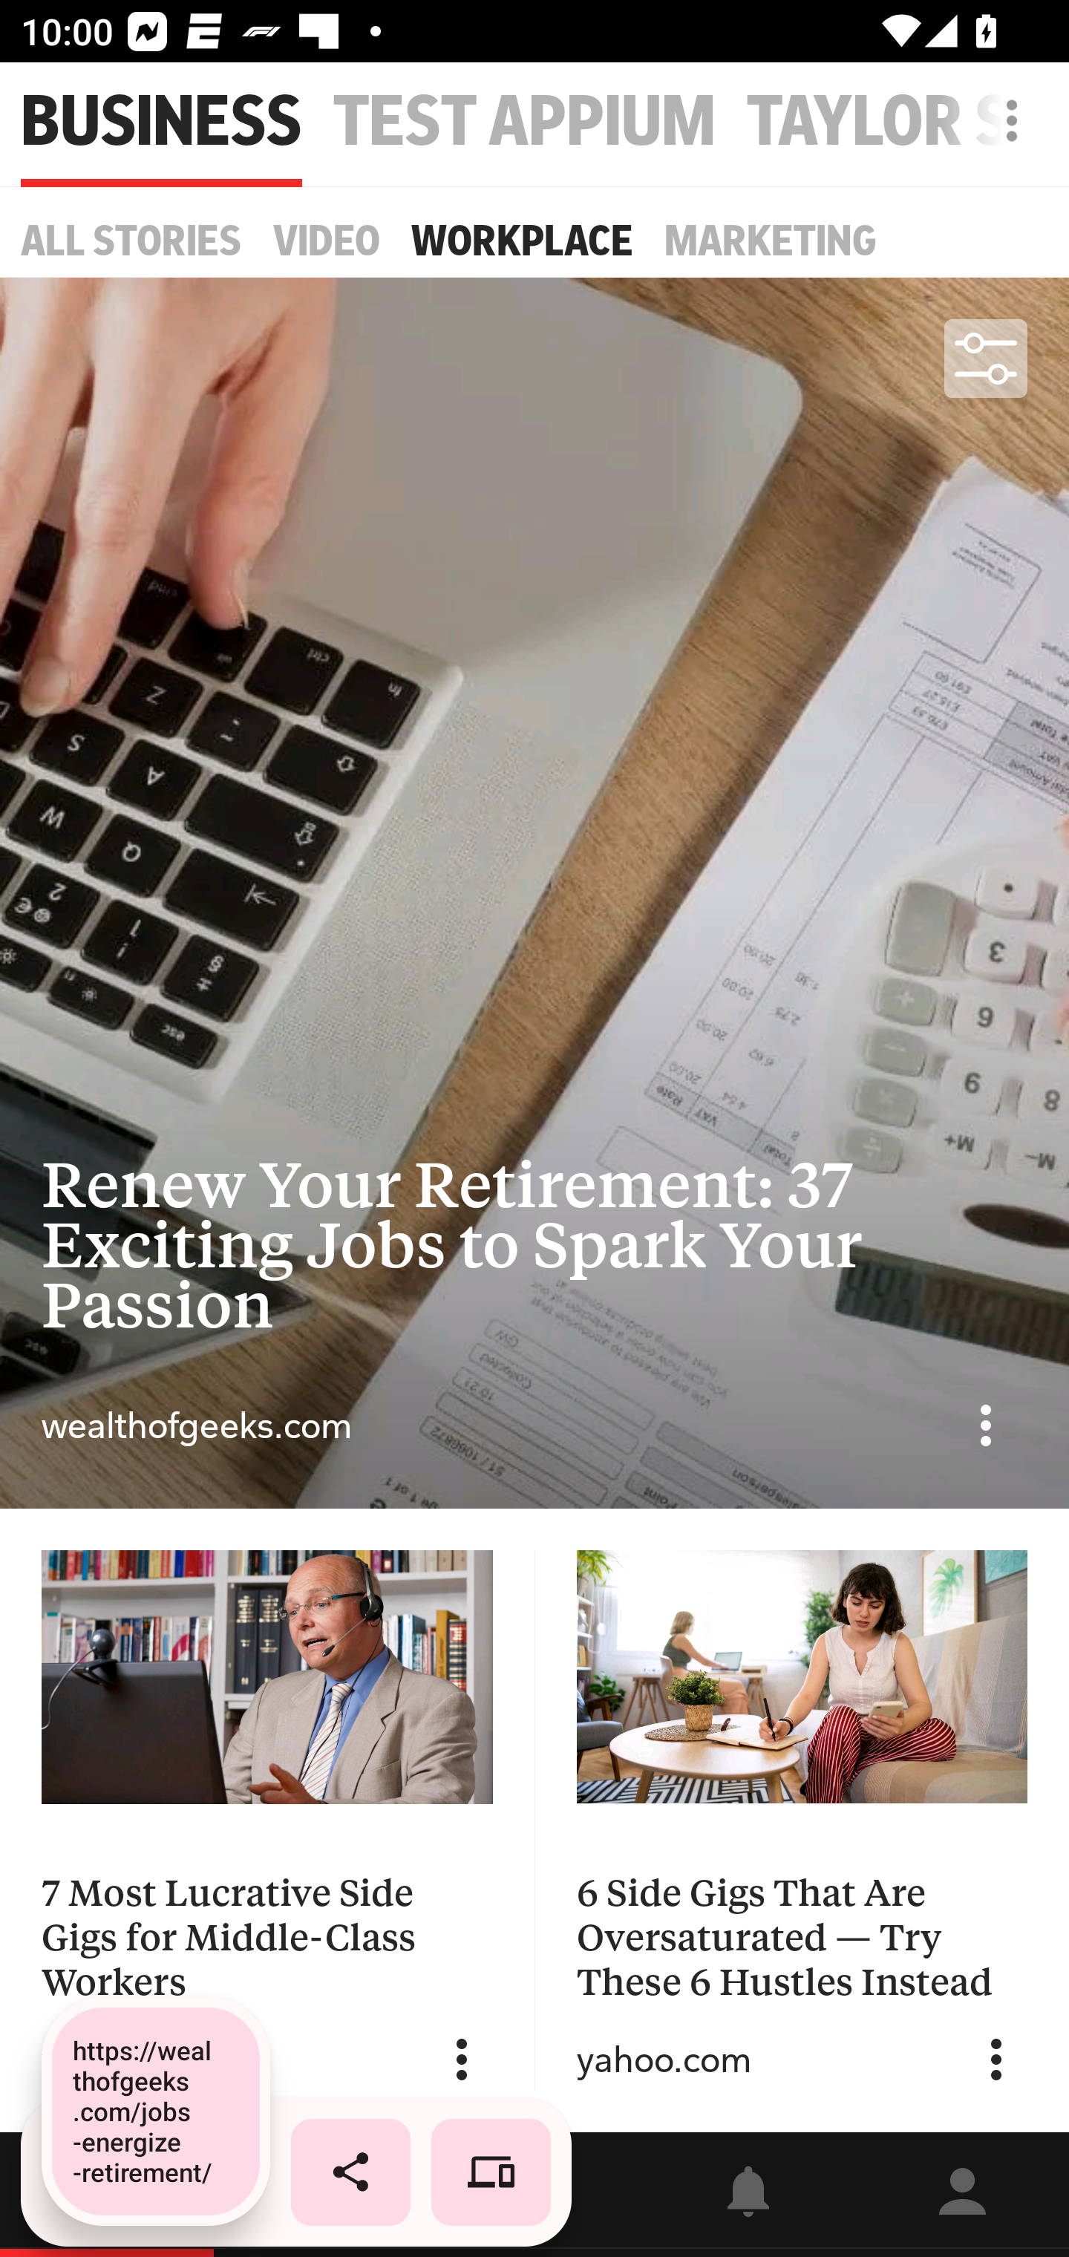 This screenshot has height=2257, width=1069. What do you see at coordinates (996, 2060) in the screenshot?
I see `Options` at bounding box center [996, 2060].